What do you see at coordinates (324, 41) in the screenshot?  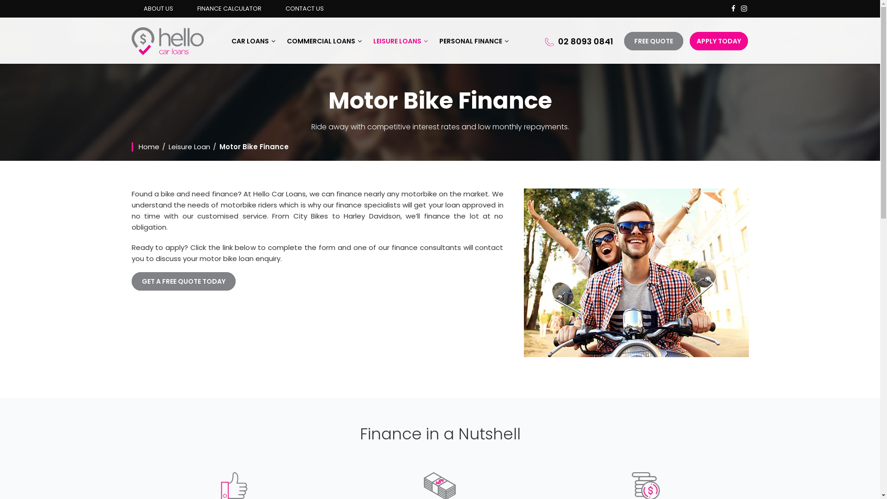 I see `COMMERCIAL LOANS` at bounding box center [324, 41].